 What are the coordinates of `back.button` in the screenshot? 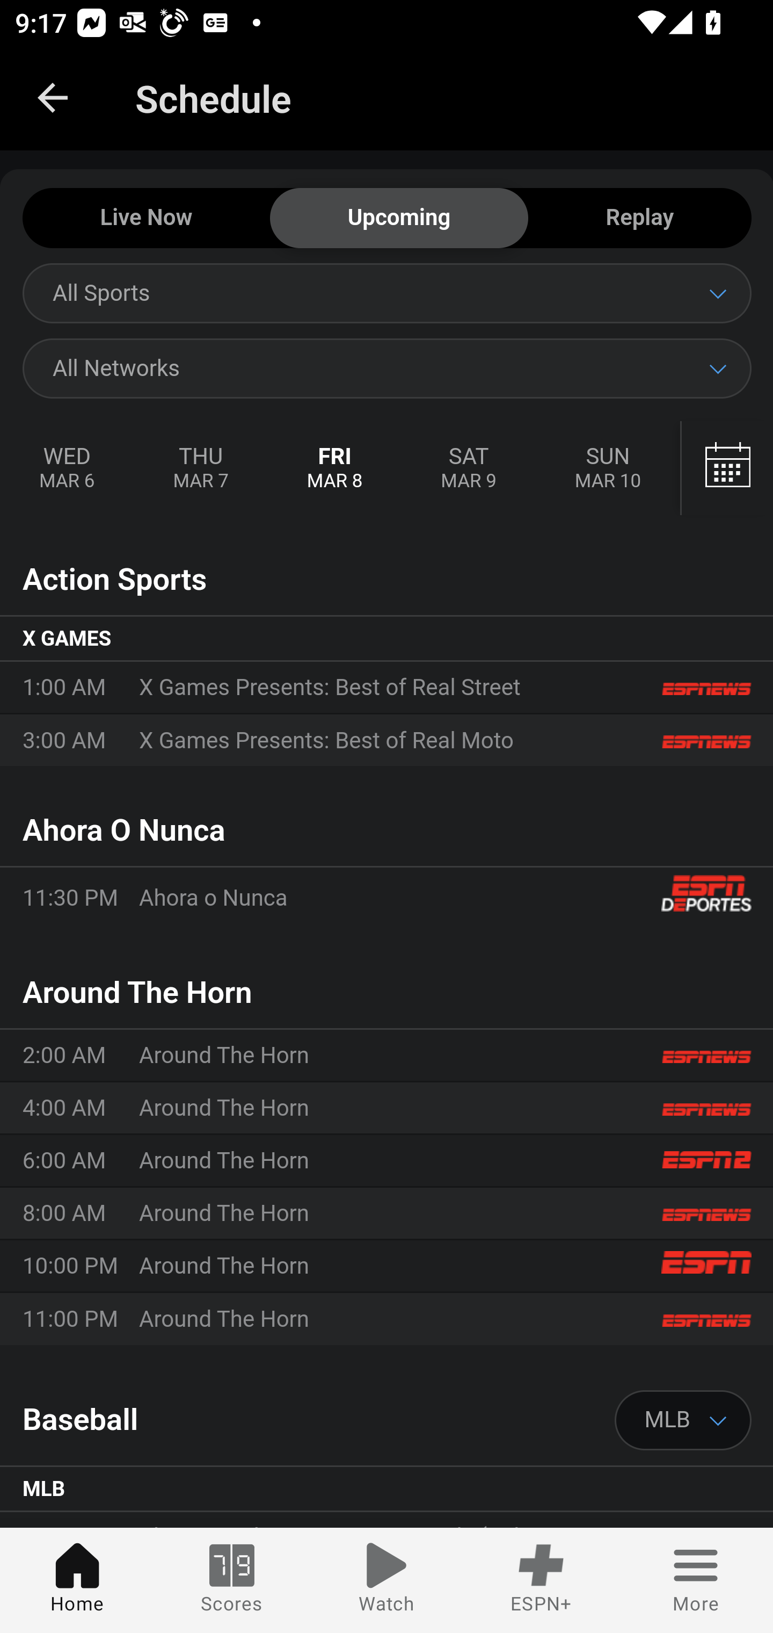 It's located at (53, 98).